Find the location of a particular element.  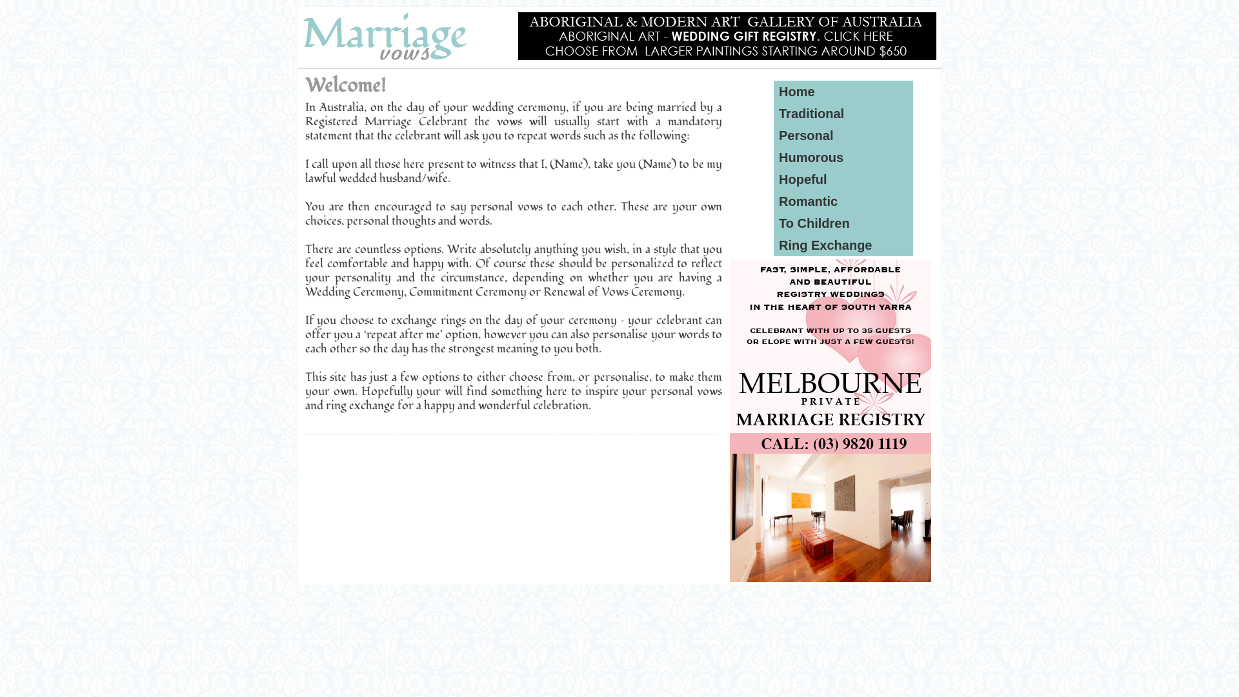

Romantic is located at coordinates (808, 201).